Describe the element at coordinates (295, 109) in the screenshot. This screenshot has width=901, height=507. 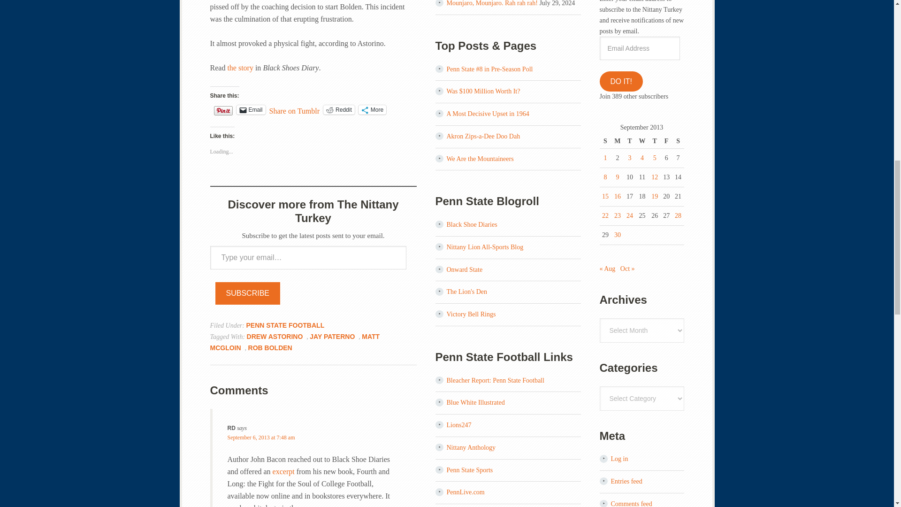
I see `Share on Tumblr` at that location.